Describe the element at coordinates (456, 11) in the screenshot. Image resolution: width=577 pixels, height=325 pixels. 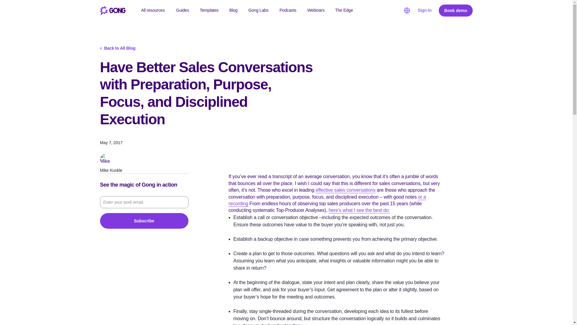
I see `Book demo` at that location.